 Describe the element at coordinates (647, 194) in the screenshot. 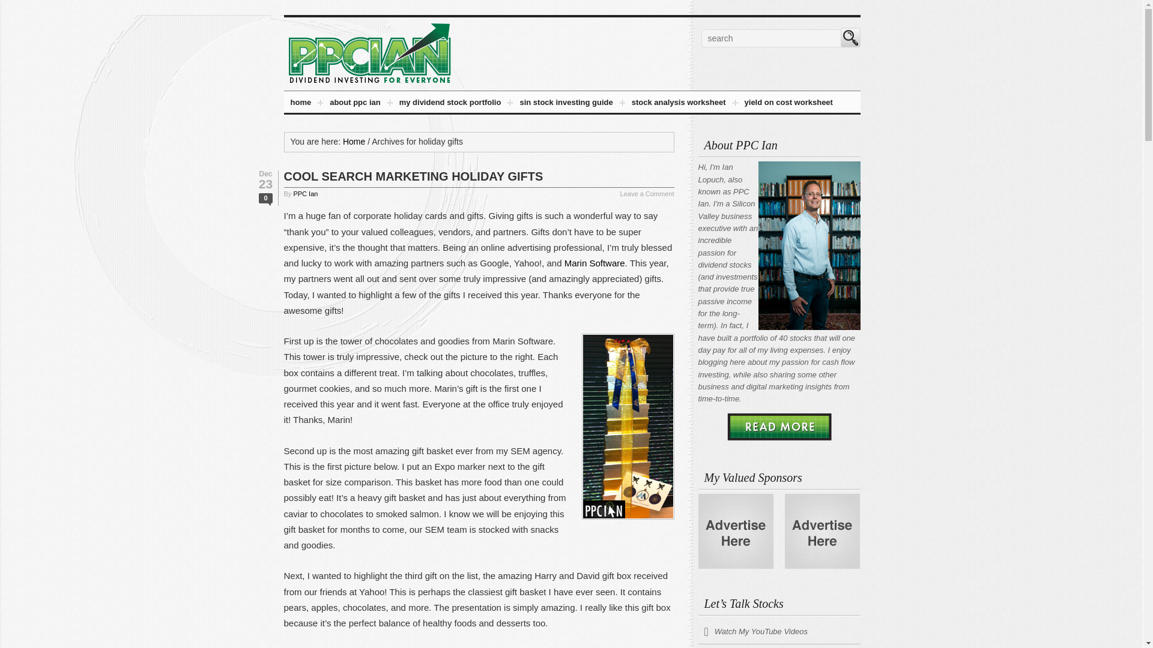

I see `Leave a Comment` at that location.